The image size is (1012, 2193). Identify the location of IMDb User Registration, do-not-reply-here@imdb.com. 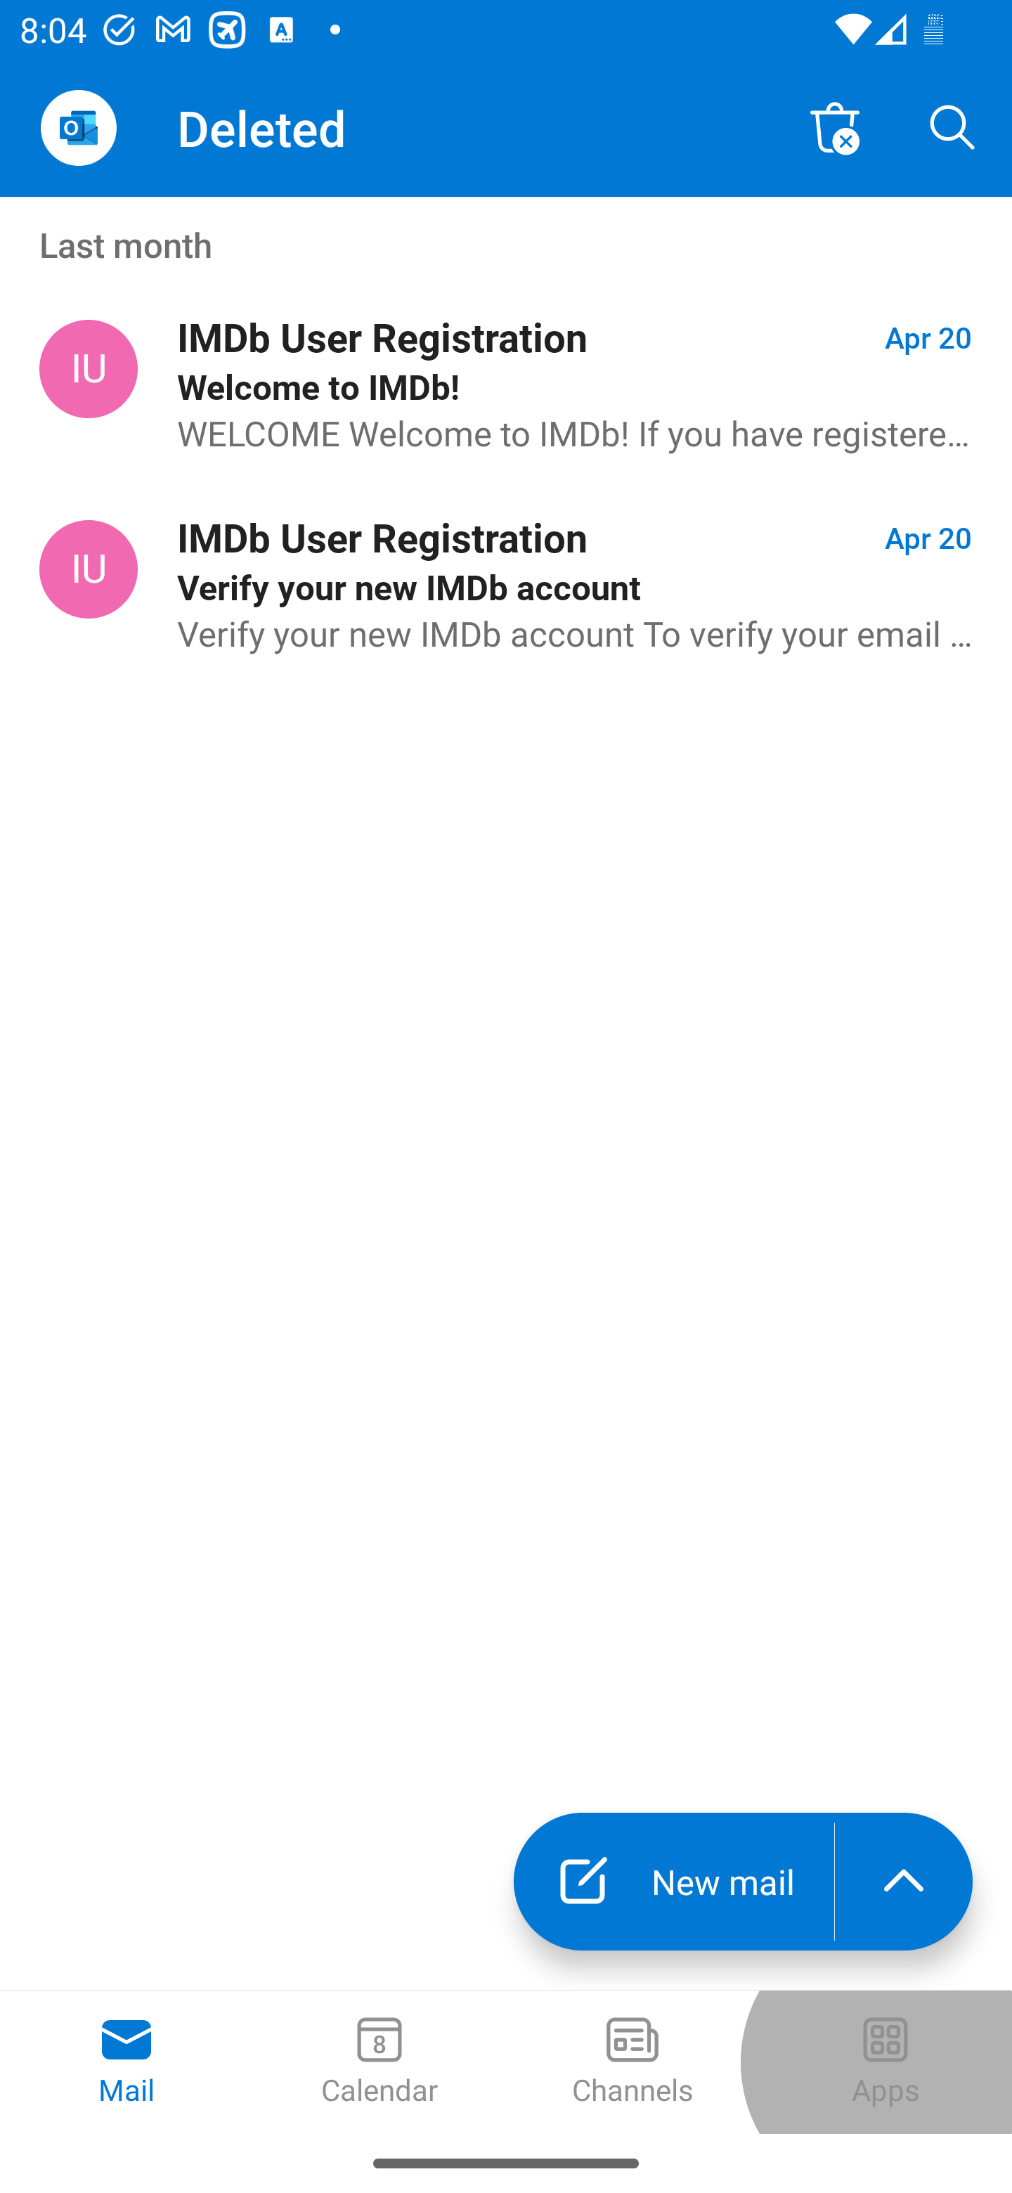
(89, 369).